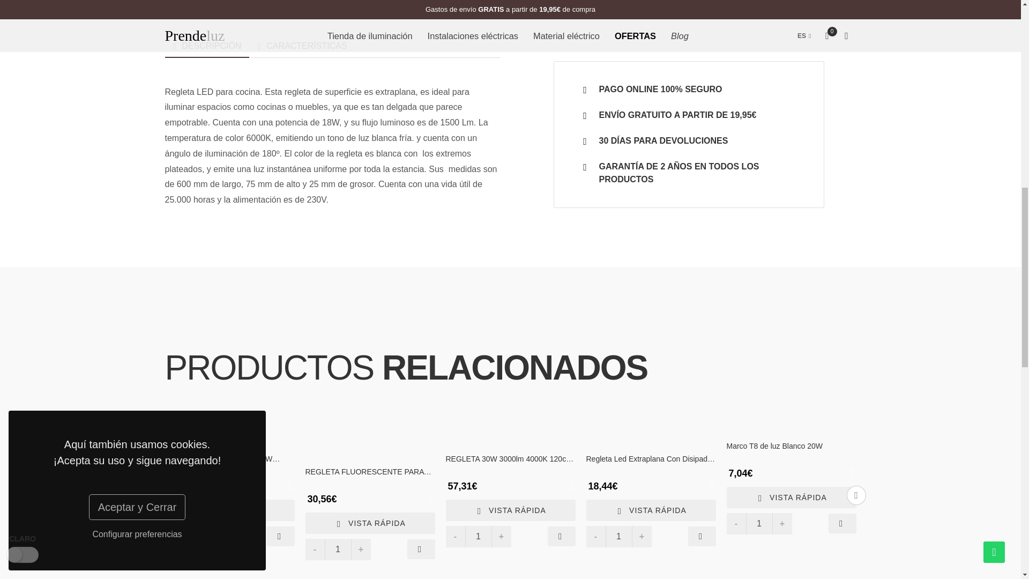 This screenshot has width=1029, height=579. I want to click on 1, so click(478, 536).